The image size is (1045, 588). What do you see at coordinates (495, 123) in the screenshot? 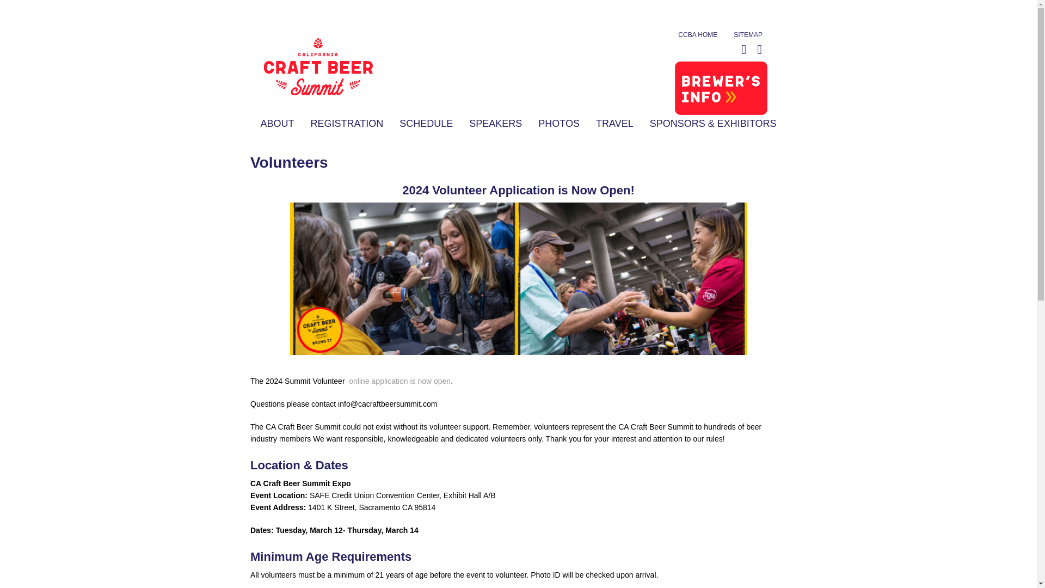
I see `SPEAKERS` at bounding box center [495, 123].